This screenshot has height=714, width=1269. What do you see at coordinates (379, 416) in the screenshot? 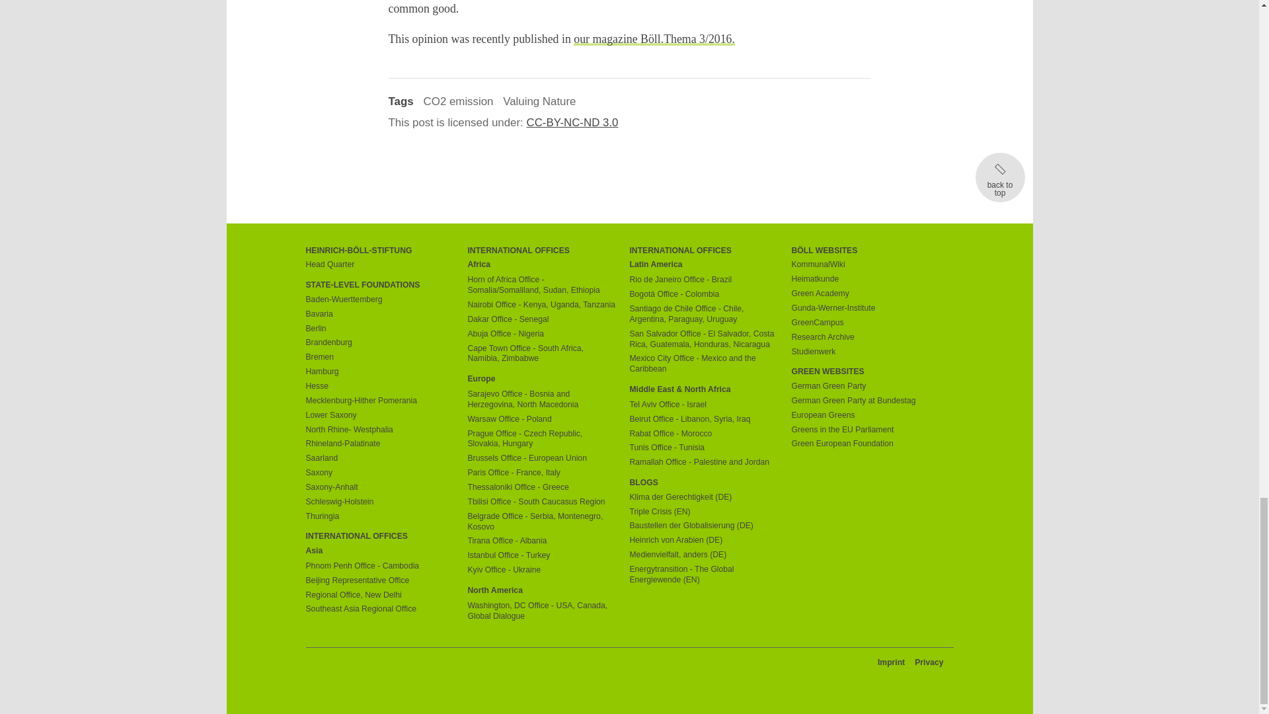
I see `Lower Saxony` at bounding box center [379, 416].